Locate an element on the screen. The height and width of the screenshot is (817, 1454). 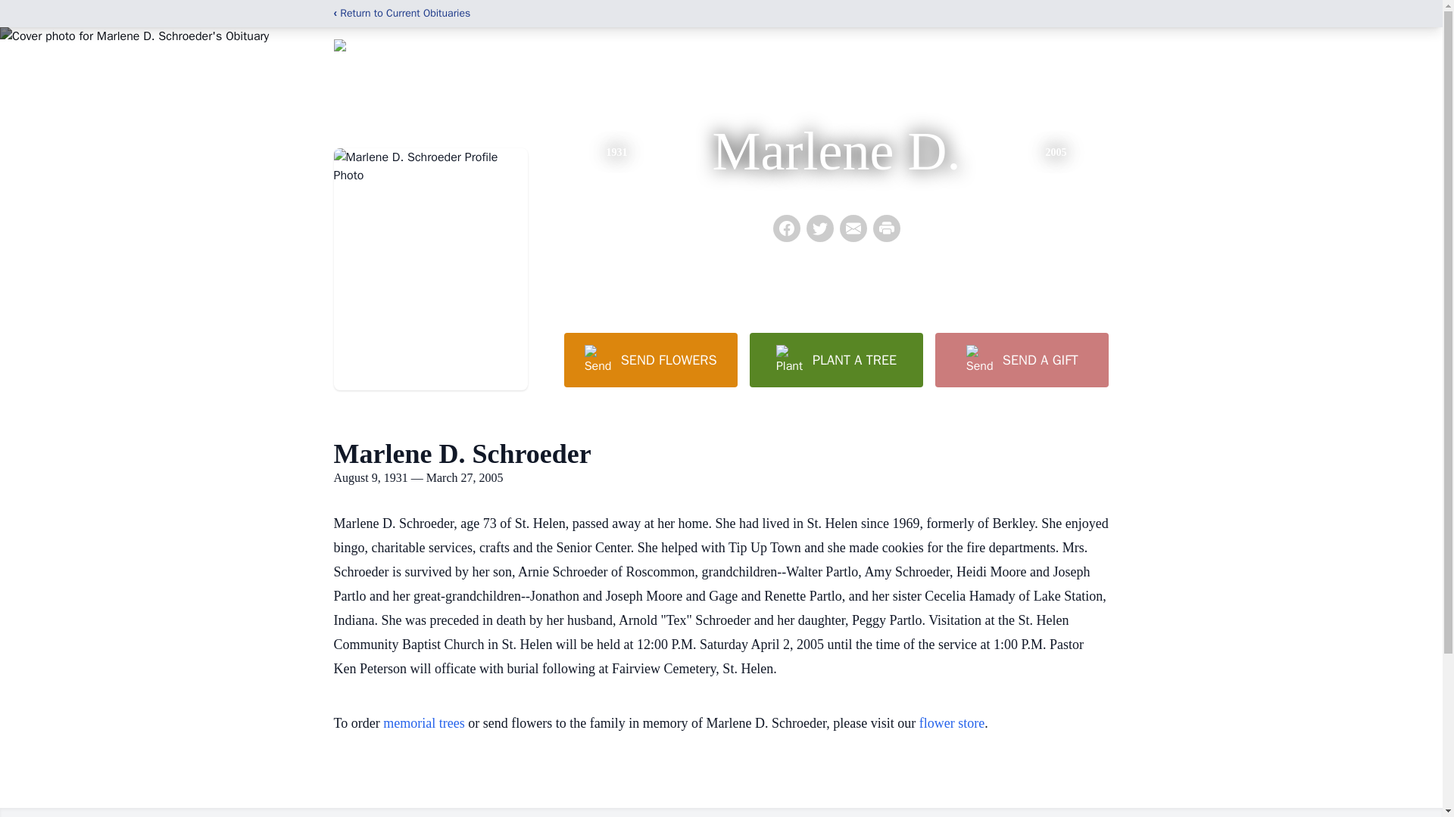
SEND FLOWERS is located at coordinates (650, 359).